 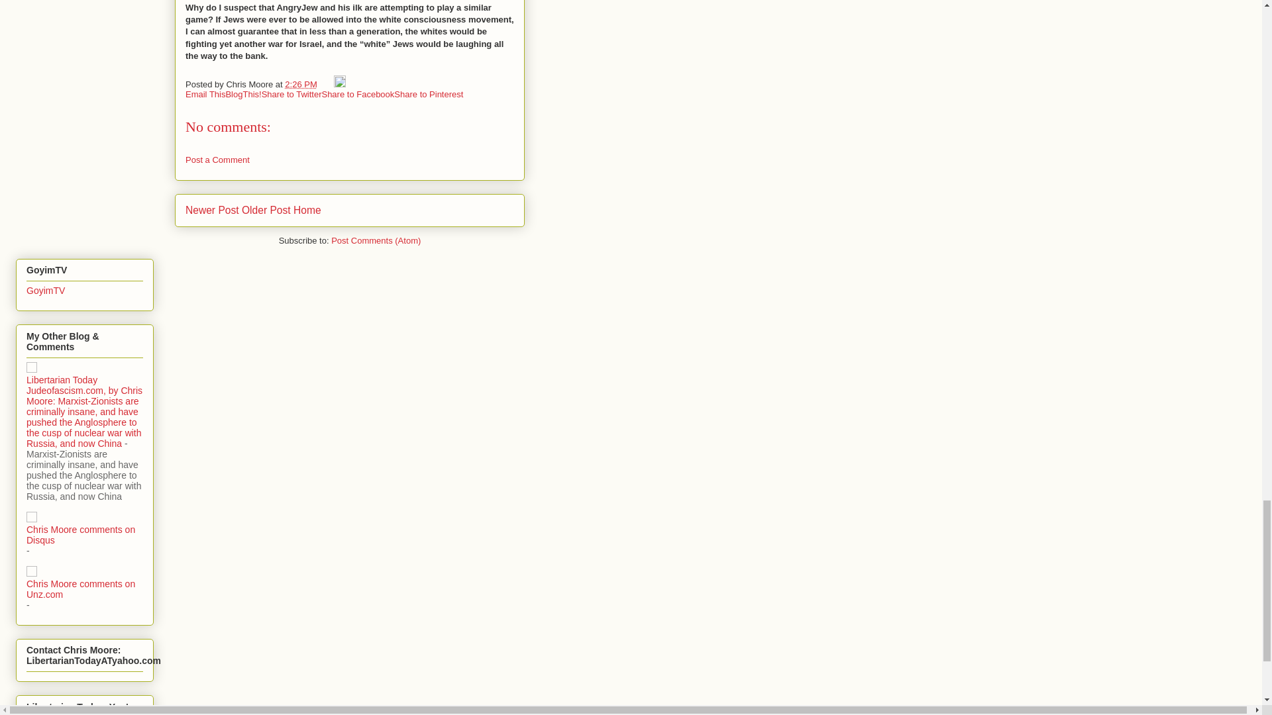 What do you see at coordinates (205, 93) in the screenshot?
I see `Email This` at bounding box center [205, 93].